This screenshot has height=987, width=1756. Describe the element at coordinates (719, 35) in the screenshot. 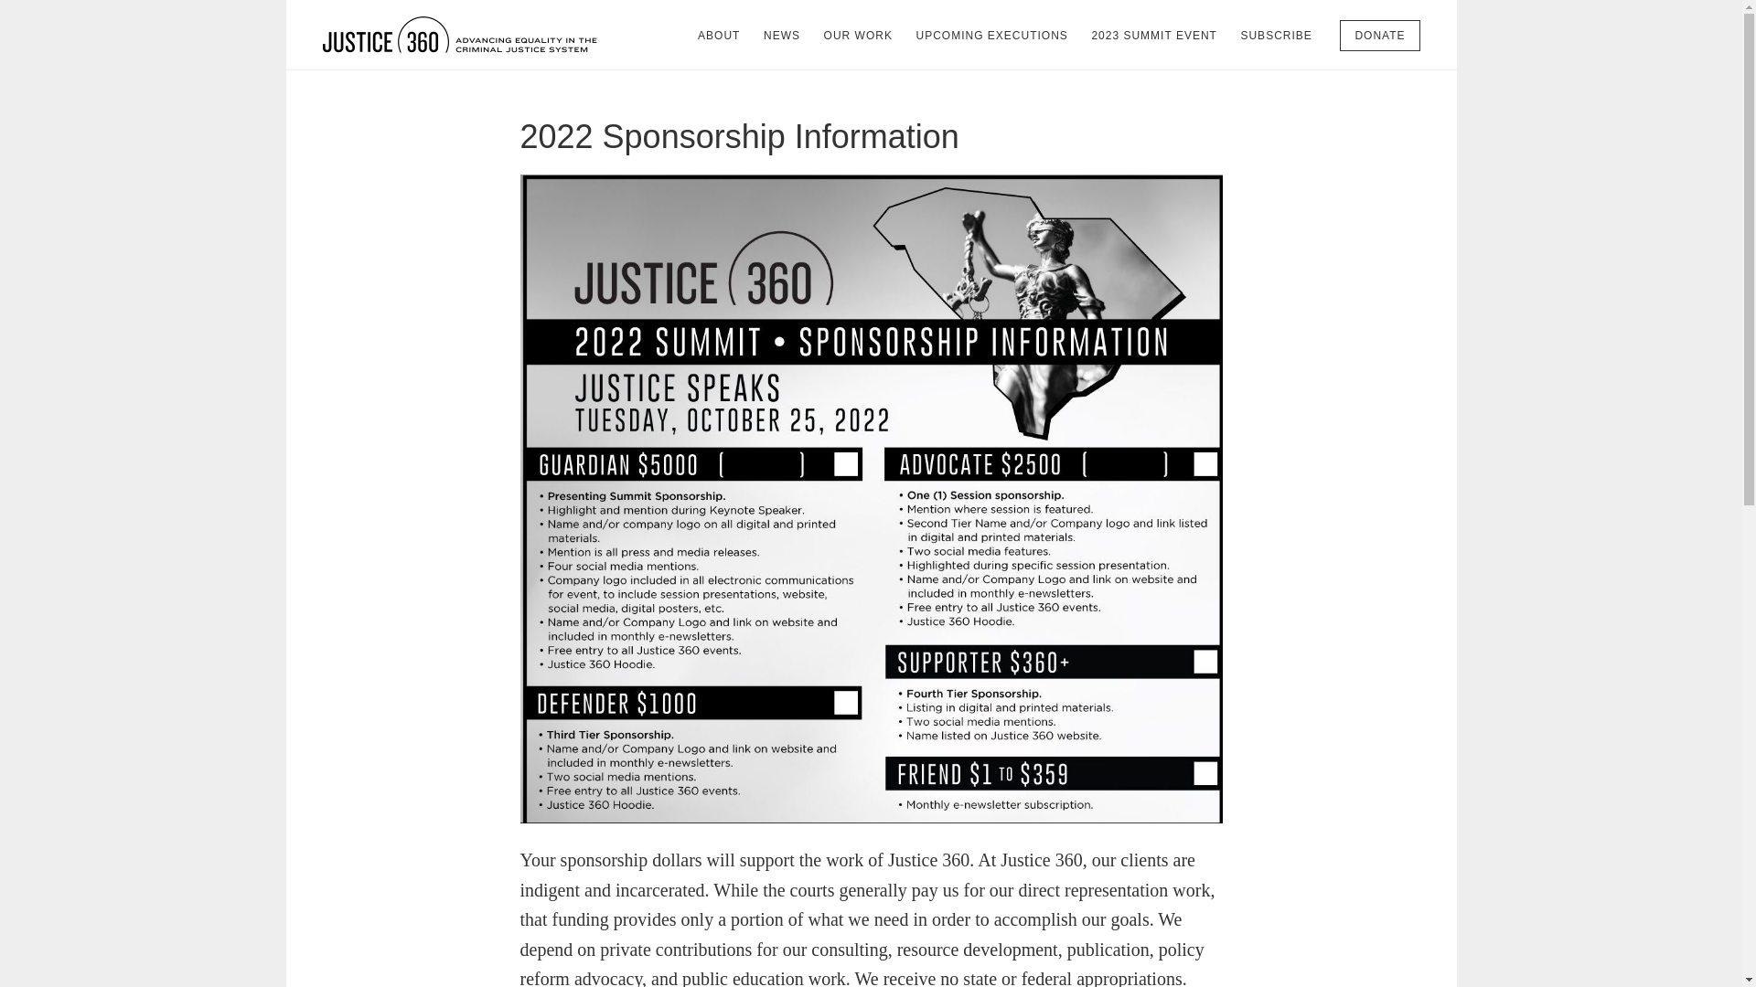

I see `ABOUT` at that location.